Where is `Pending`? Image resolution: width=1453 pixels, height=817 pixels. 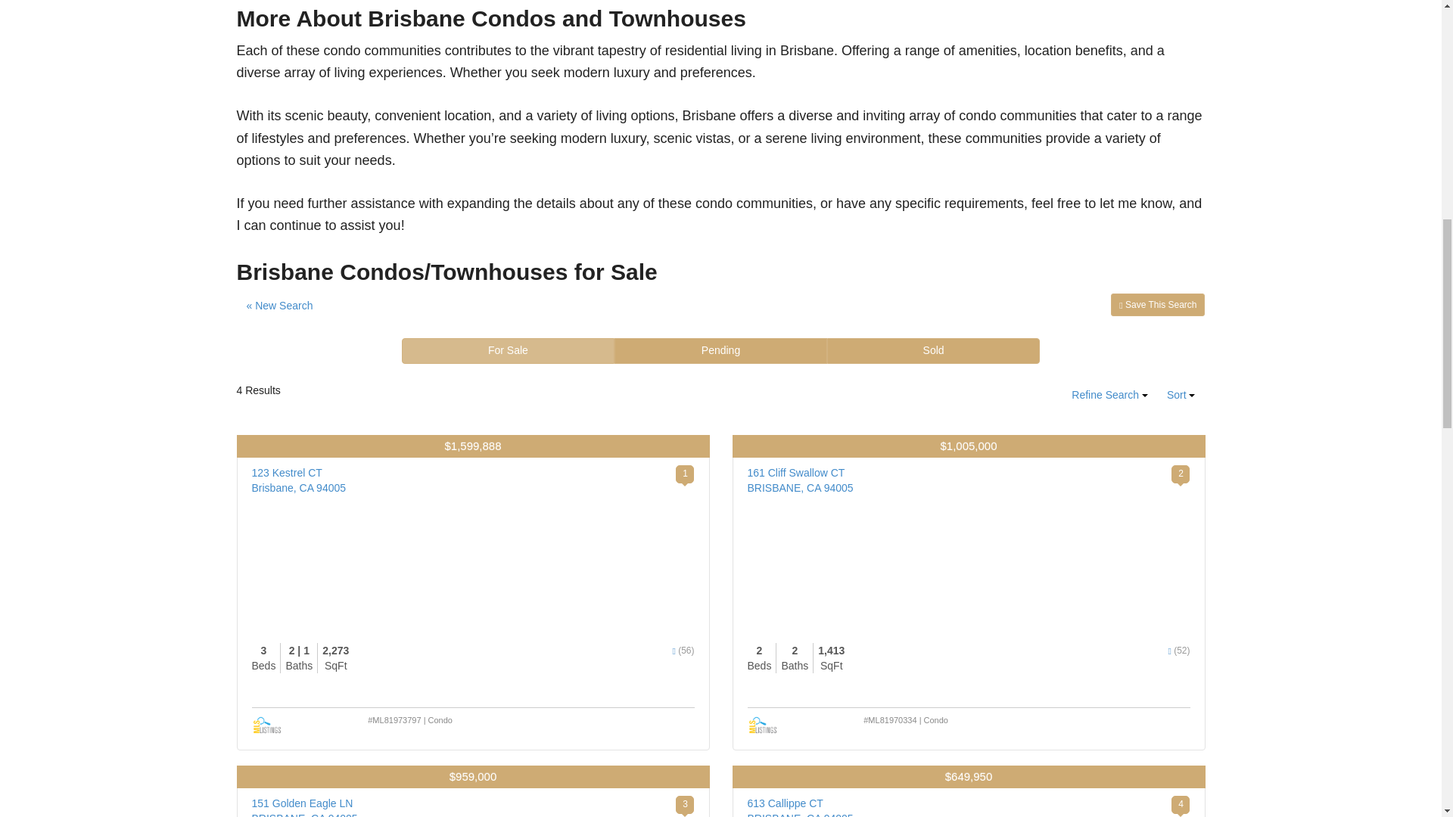 Pending is located at coordinates (720, 351).